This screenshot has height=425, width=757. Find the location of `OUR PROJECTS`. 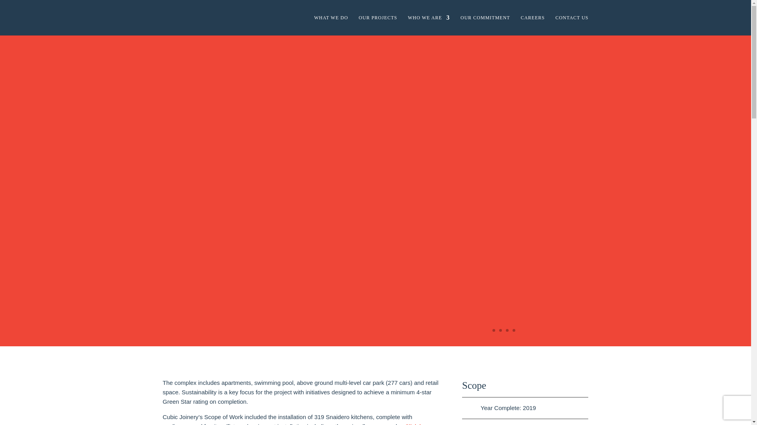

OUR PROJECTS is located at coordinates (378, 25).